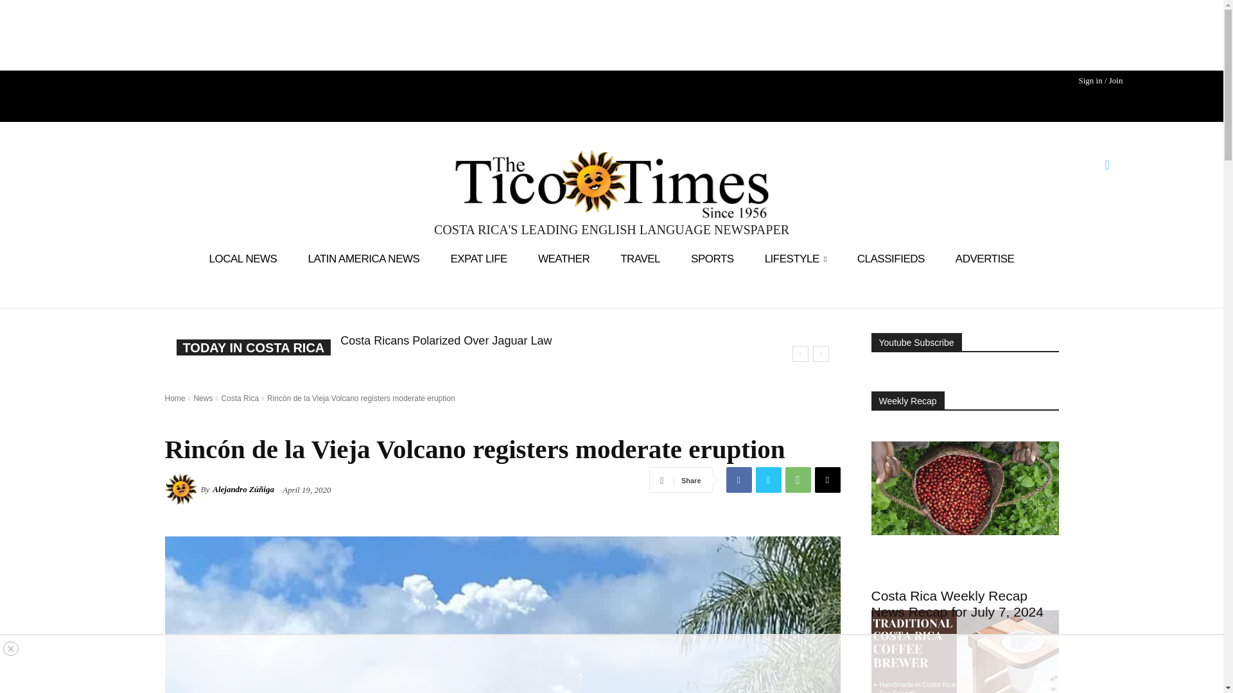 The image size is (1233, 693). I want to click on WEATHER, so click(564, 258).